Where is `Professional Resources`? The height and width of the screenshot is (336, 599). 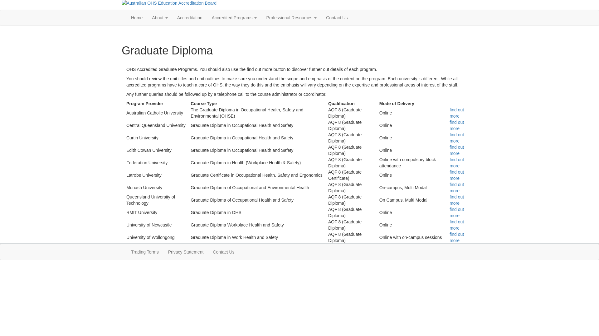
Professional Resources is located at coordinates (291, 18).